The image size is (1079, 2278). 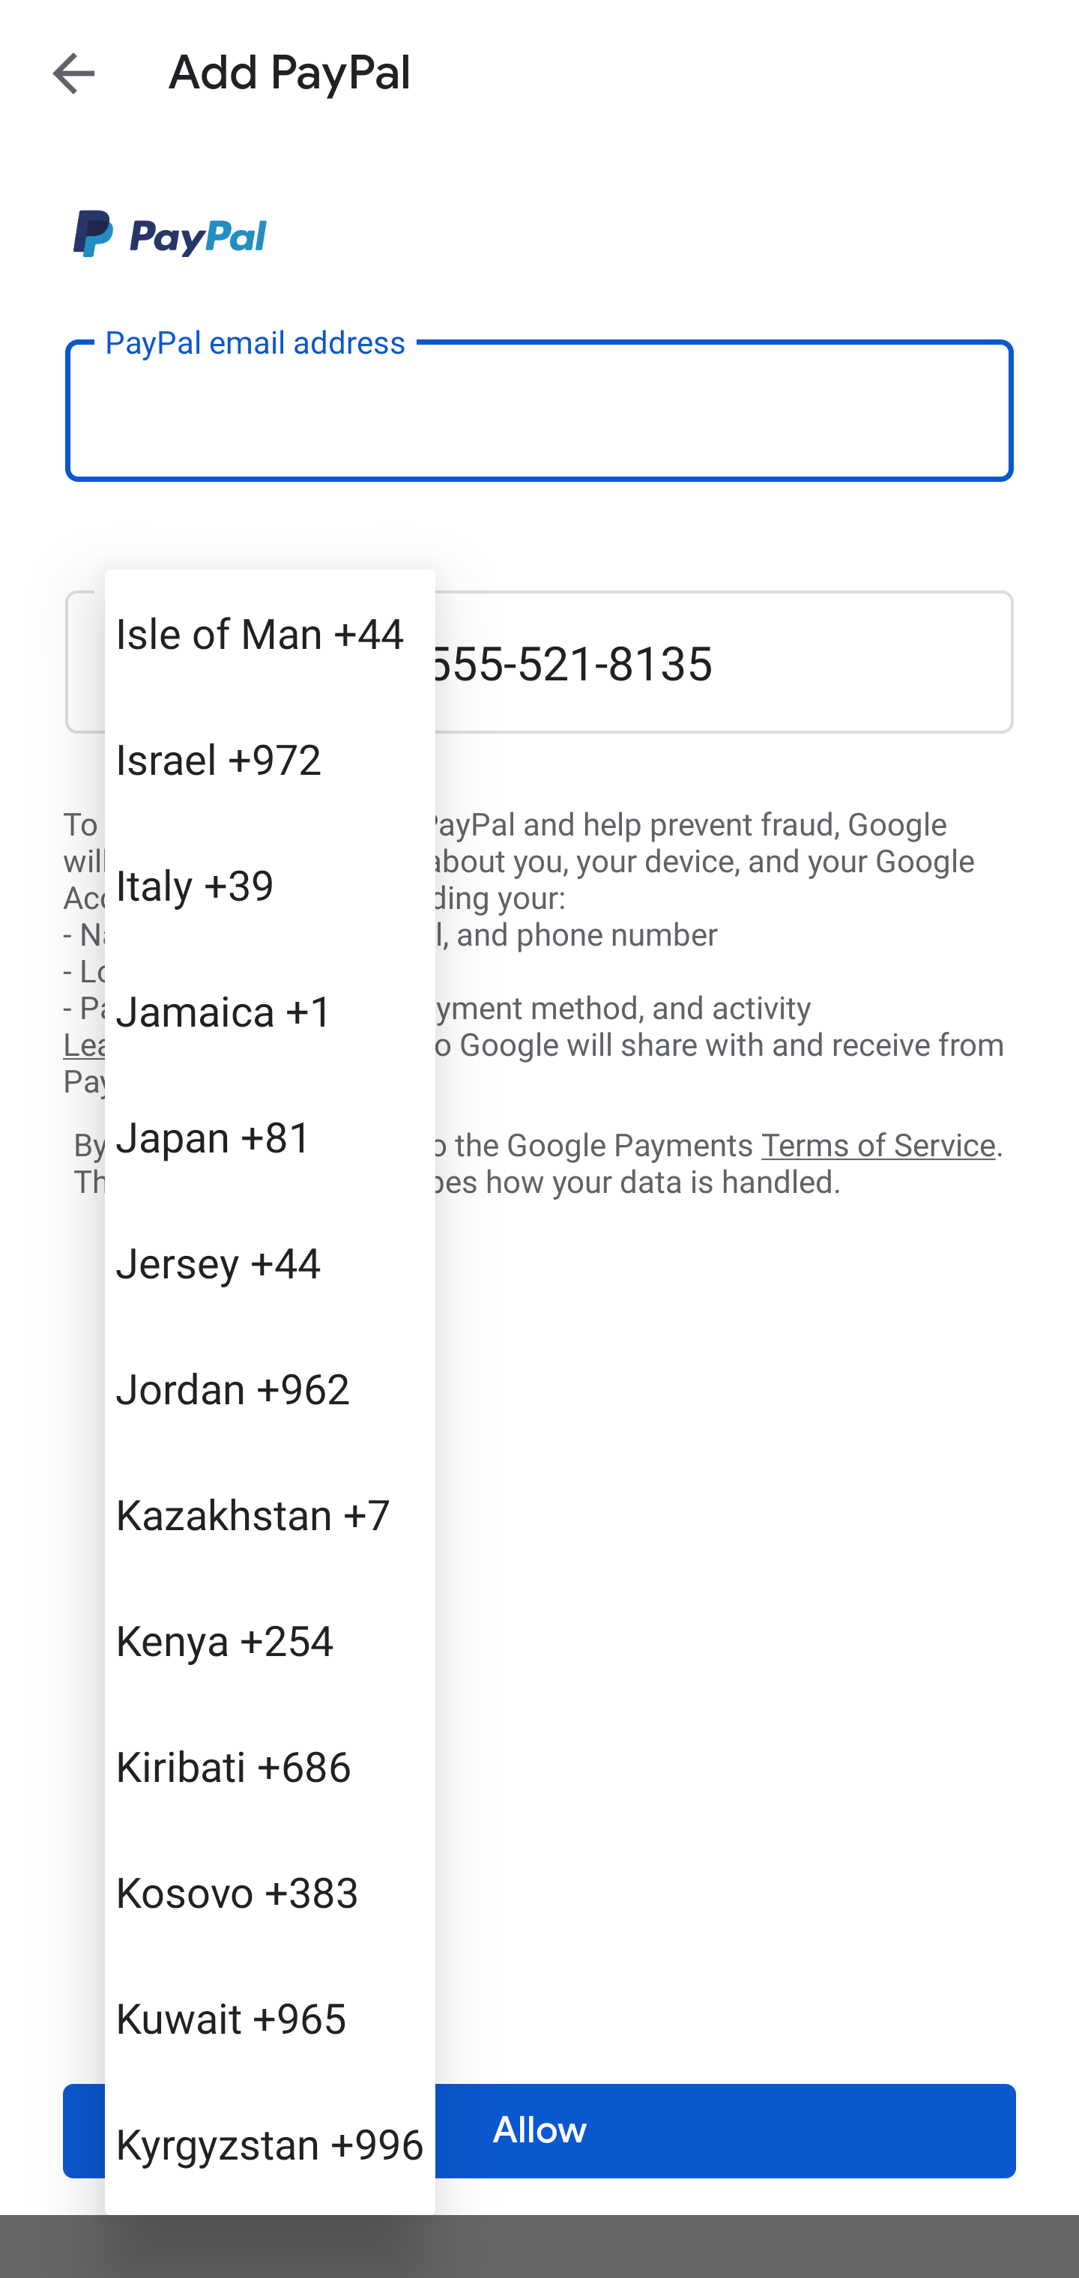 I want to click on Kazakhstan +7, so click(x=270, y=1514).